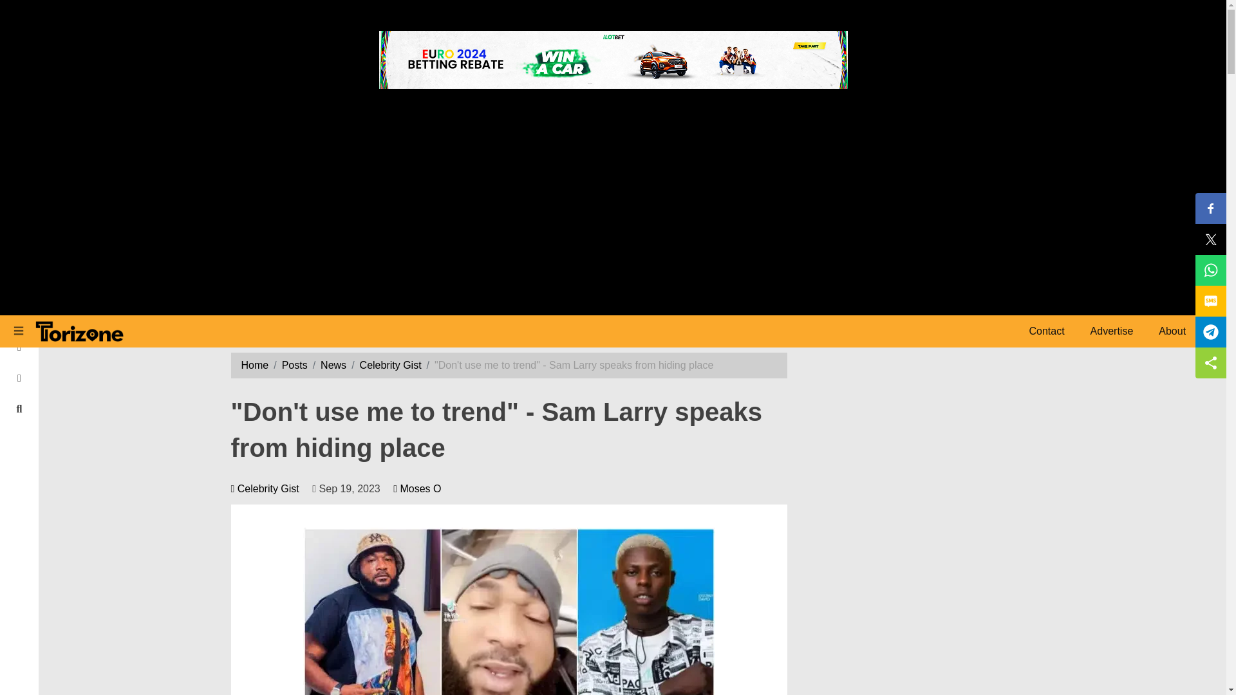 This screenshot has height=695, width=1236. I want to click on Posts, so click(295, 365).